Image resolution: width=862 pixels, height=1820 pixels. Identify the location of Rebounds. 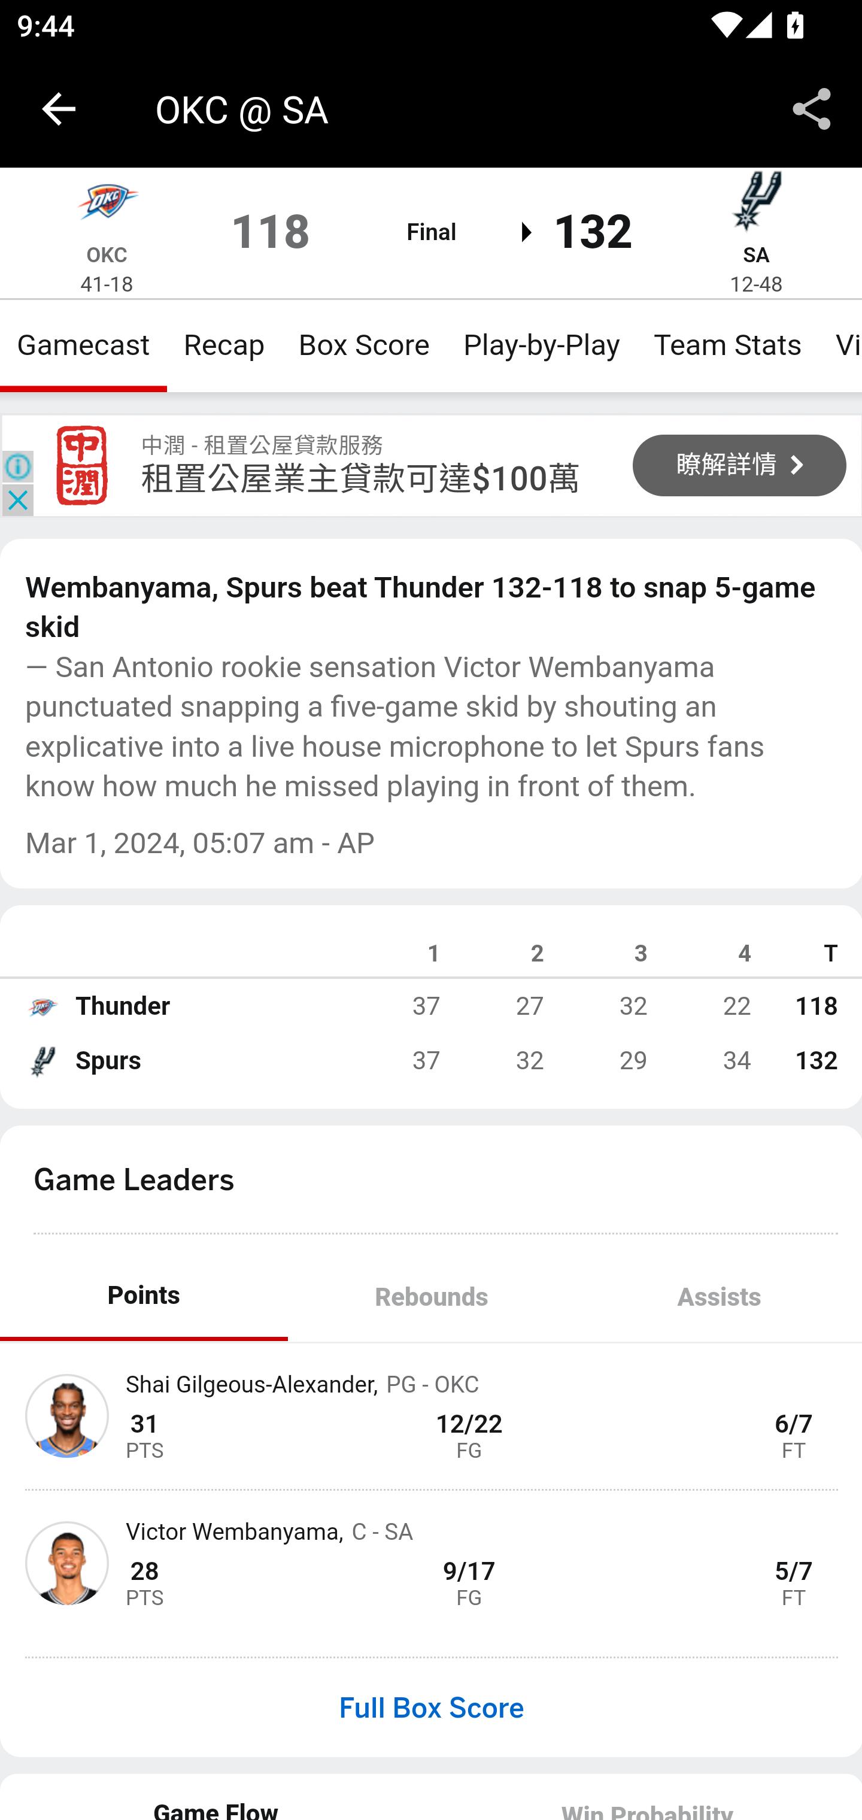
(431, 1297).